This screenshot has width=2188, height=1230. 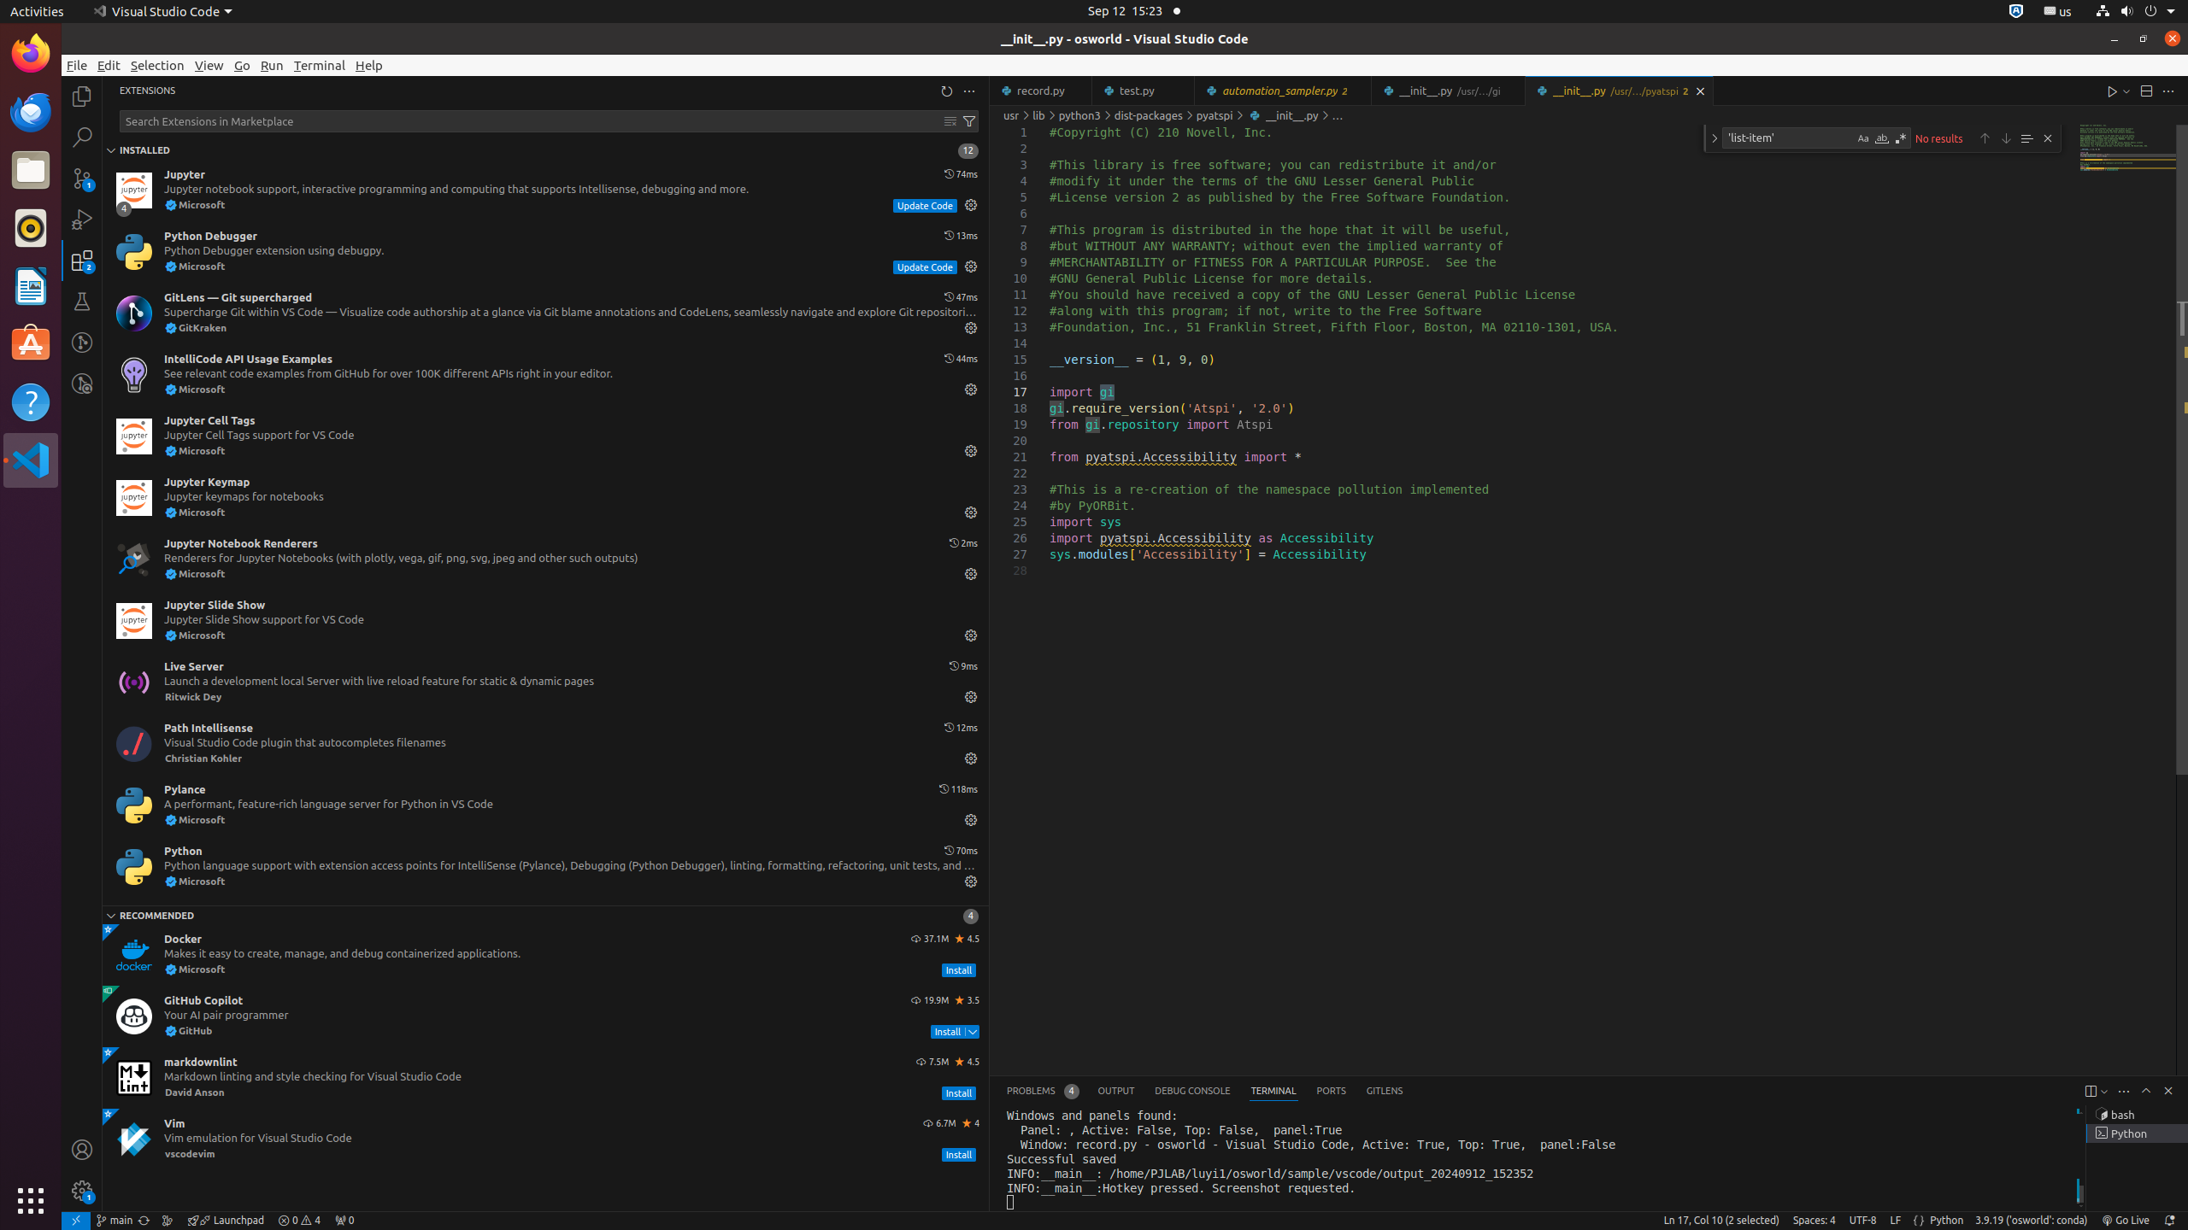 I want to click on Docker, 1.29.2, Verified Publisher Microsoft, Makes it easy to create, manage, and debug containerized applications. , Rated 4.62 out of 5 stars by 94 users, so click(x=545, y=955).